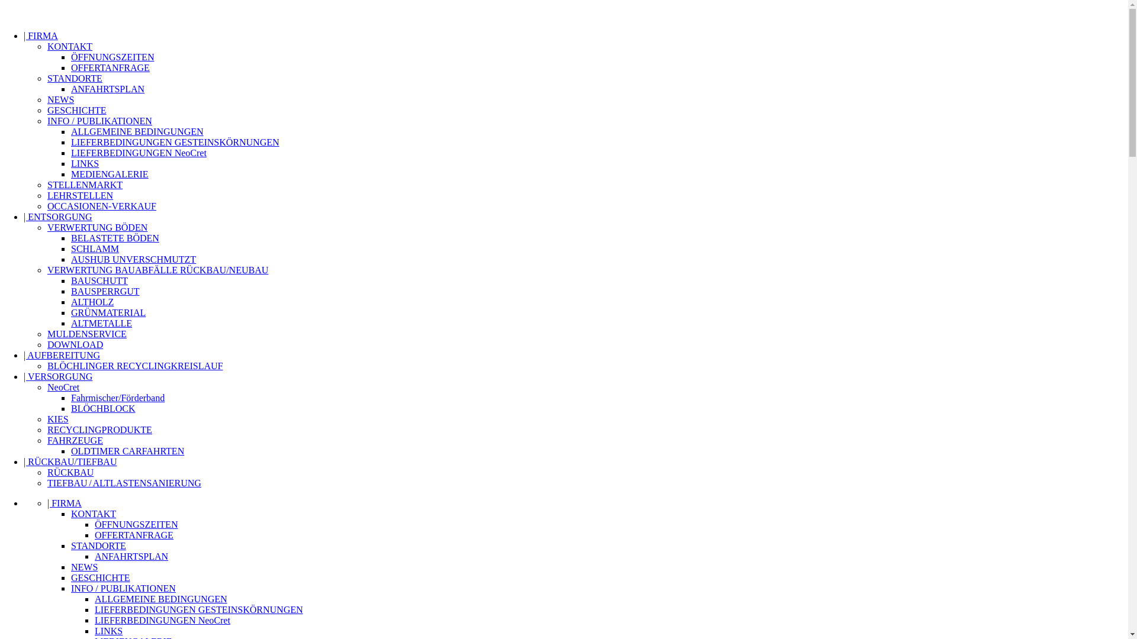  I want to click on LIEFERBEDINGUNGEN NeoCret, so click(162, 620).